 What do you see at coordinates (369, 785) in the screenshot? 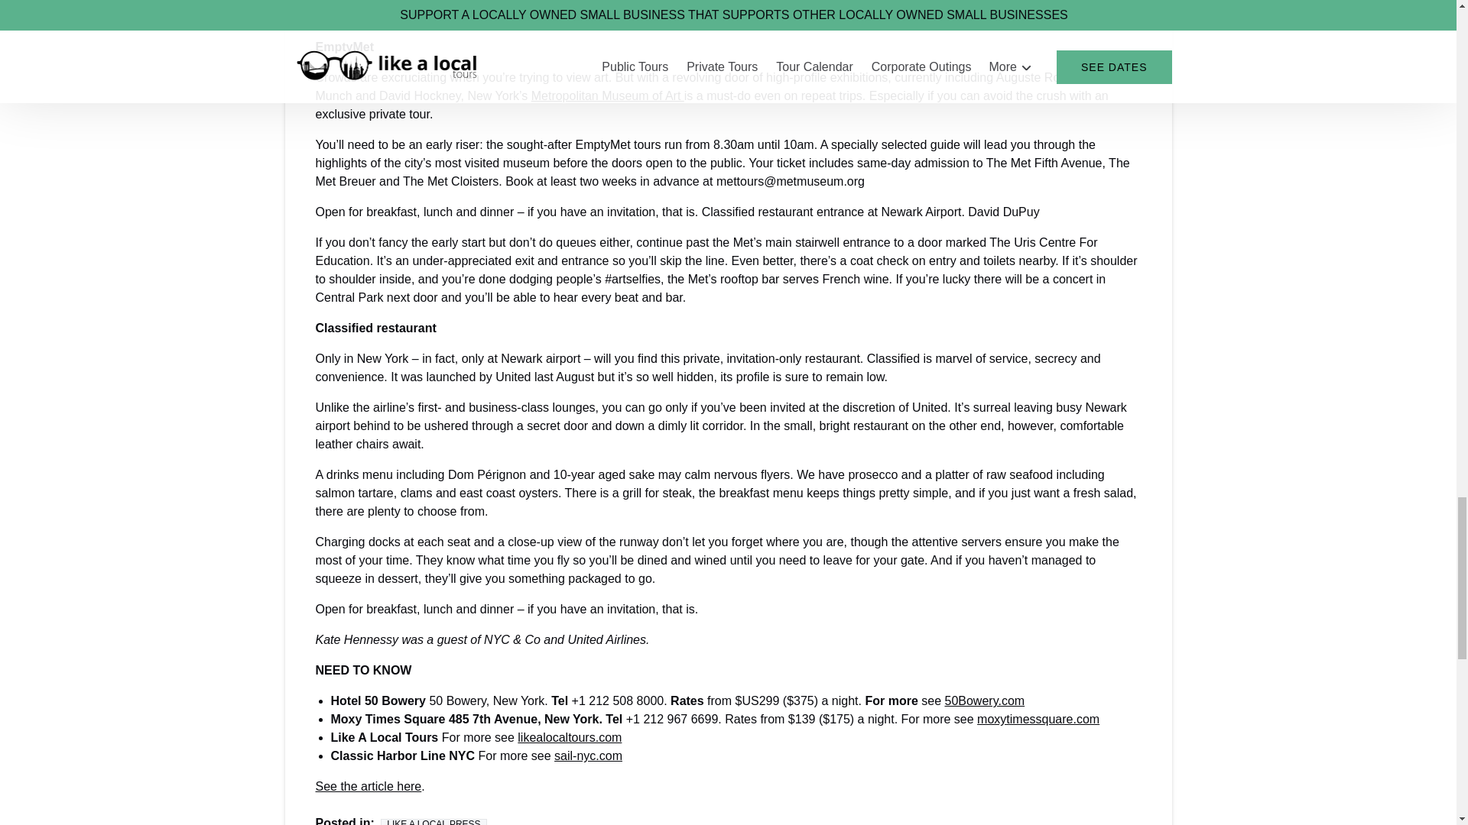
I see `See the article here` at bounding box center [369, 785].